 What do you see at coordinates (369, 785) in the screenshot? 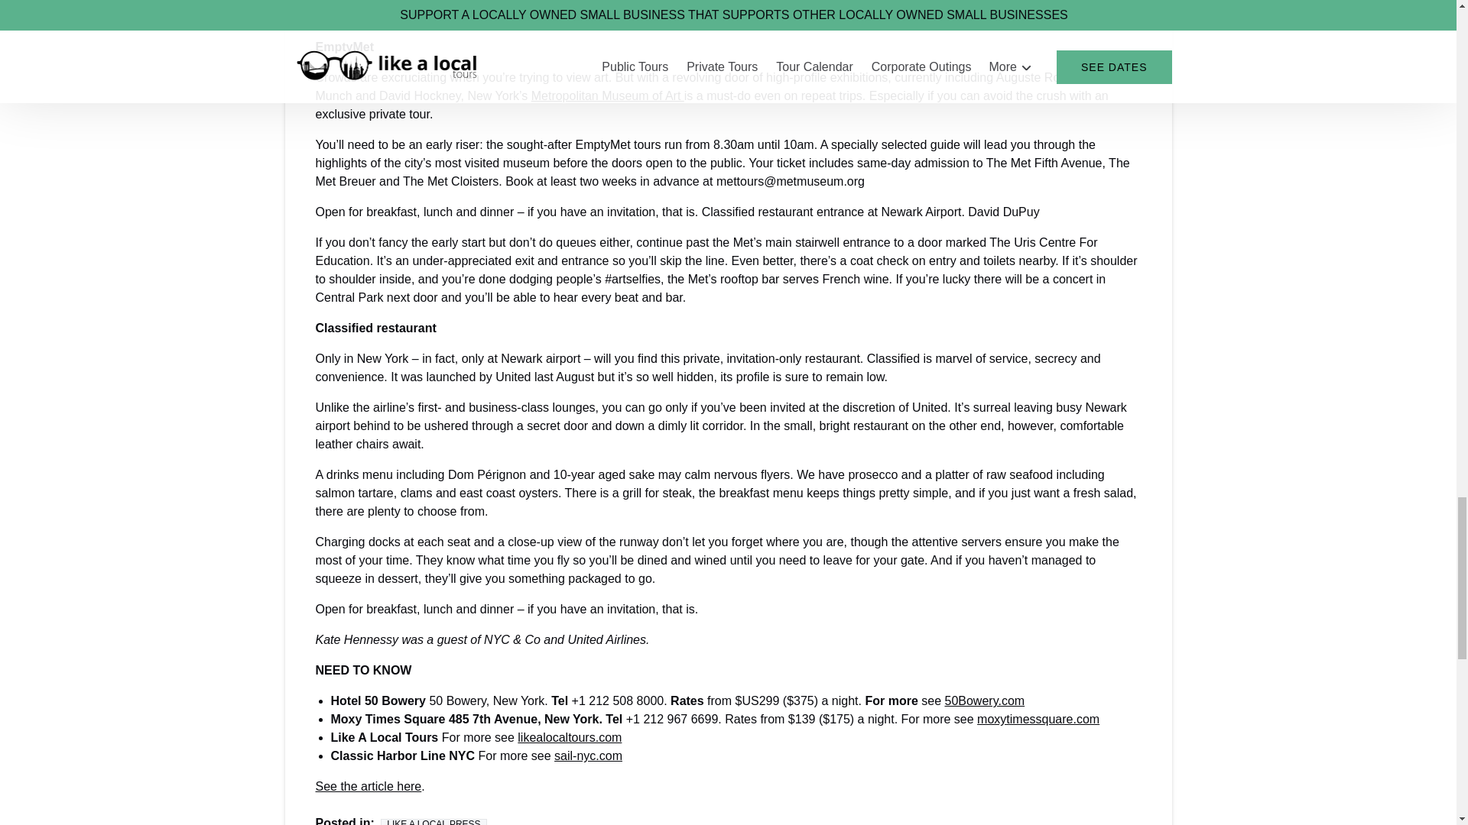
I see `See the article here` at bounding box center [369, 785].